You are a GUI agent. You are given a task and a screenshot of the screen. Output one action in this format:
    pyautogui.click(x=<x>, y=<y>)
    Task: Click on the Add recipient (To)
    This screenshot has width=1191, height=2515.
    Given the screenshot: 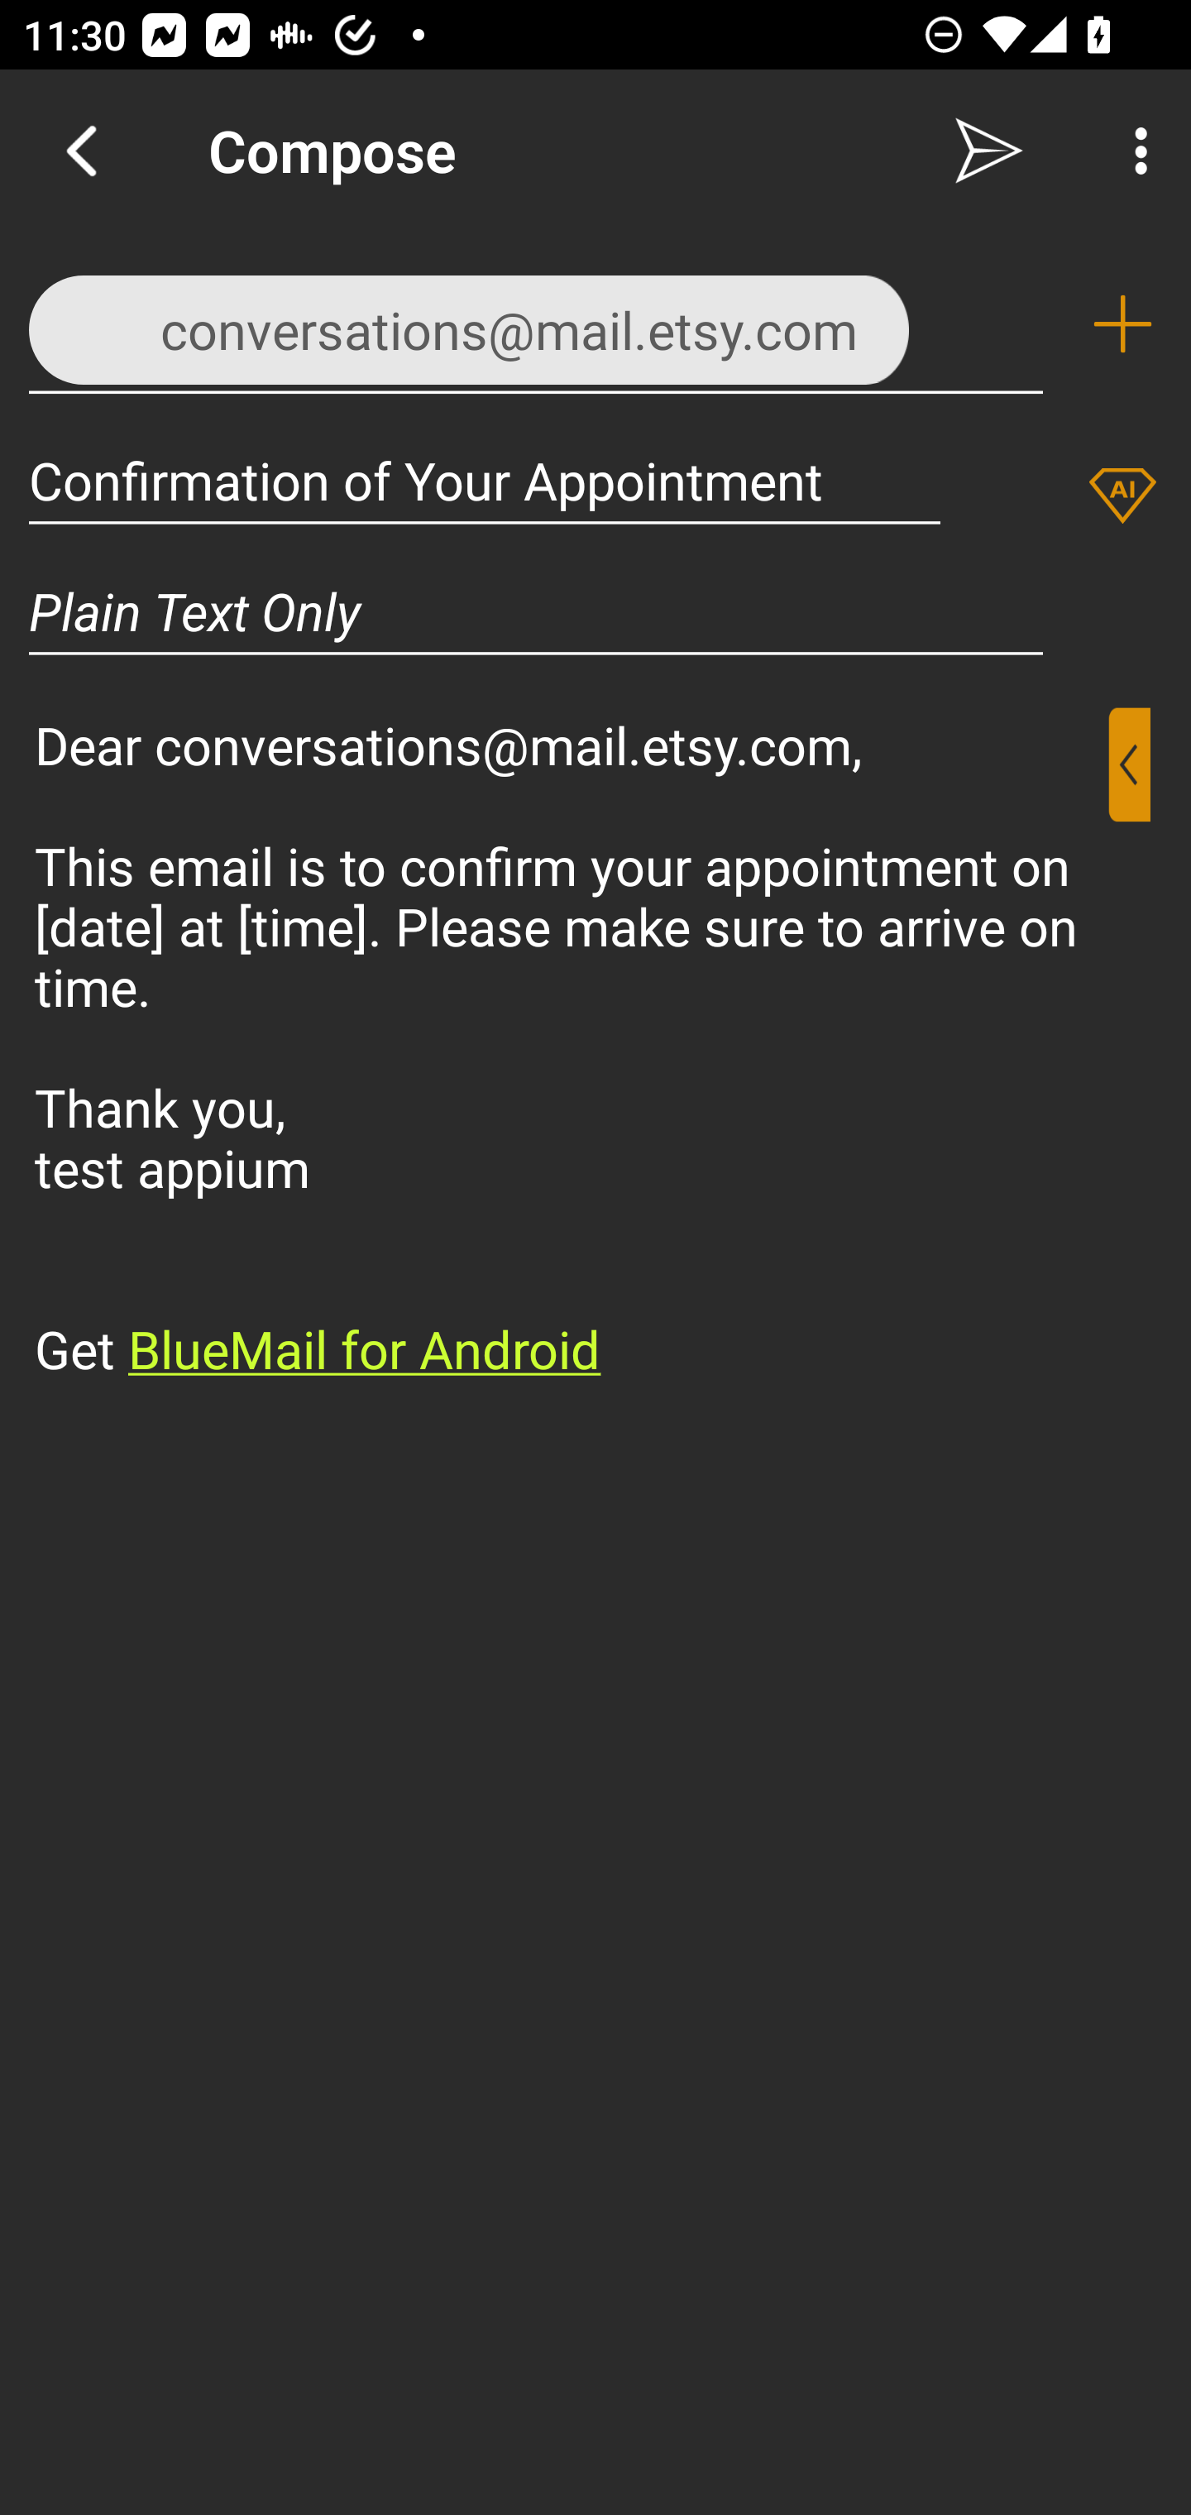 What is the action you would take?
    pyautogui.click(x=1122, y=324)
    